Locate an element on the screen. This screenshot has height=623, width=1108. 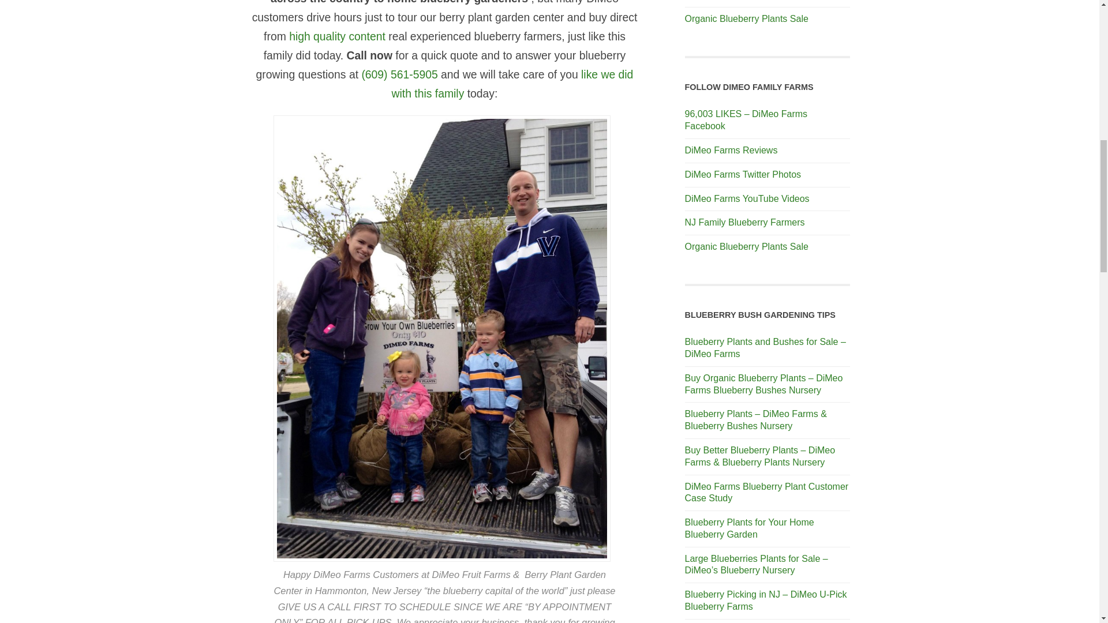
Follow DiMeo Fruit Farms on Twitter is located at coordinates (743, 174).